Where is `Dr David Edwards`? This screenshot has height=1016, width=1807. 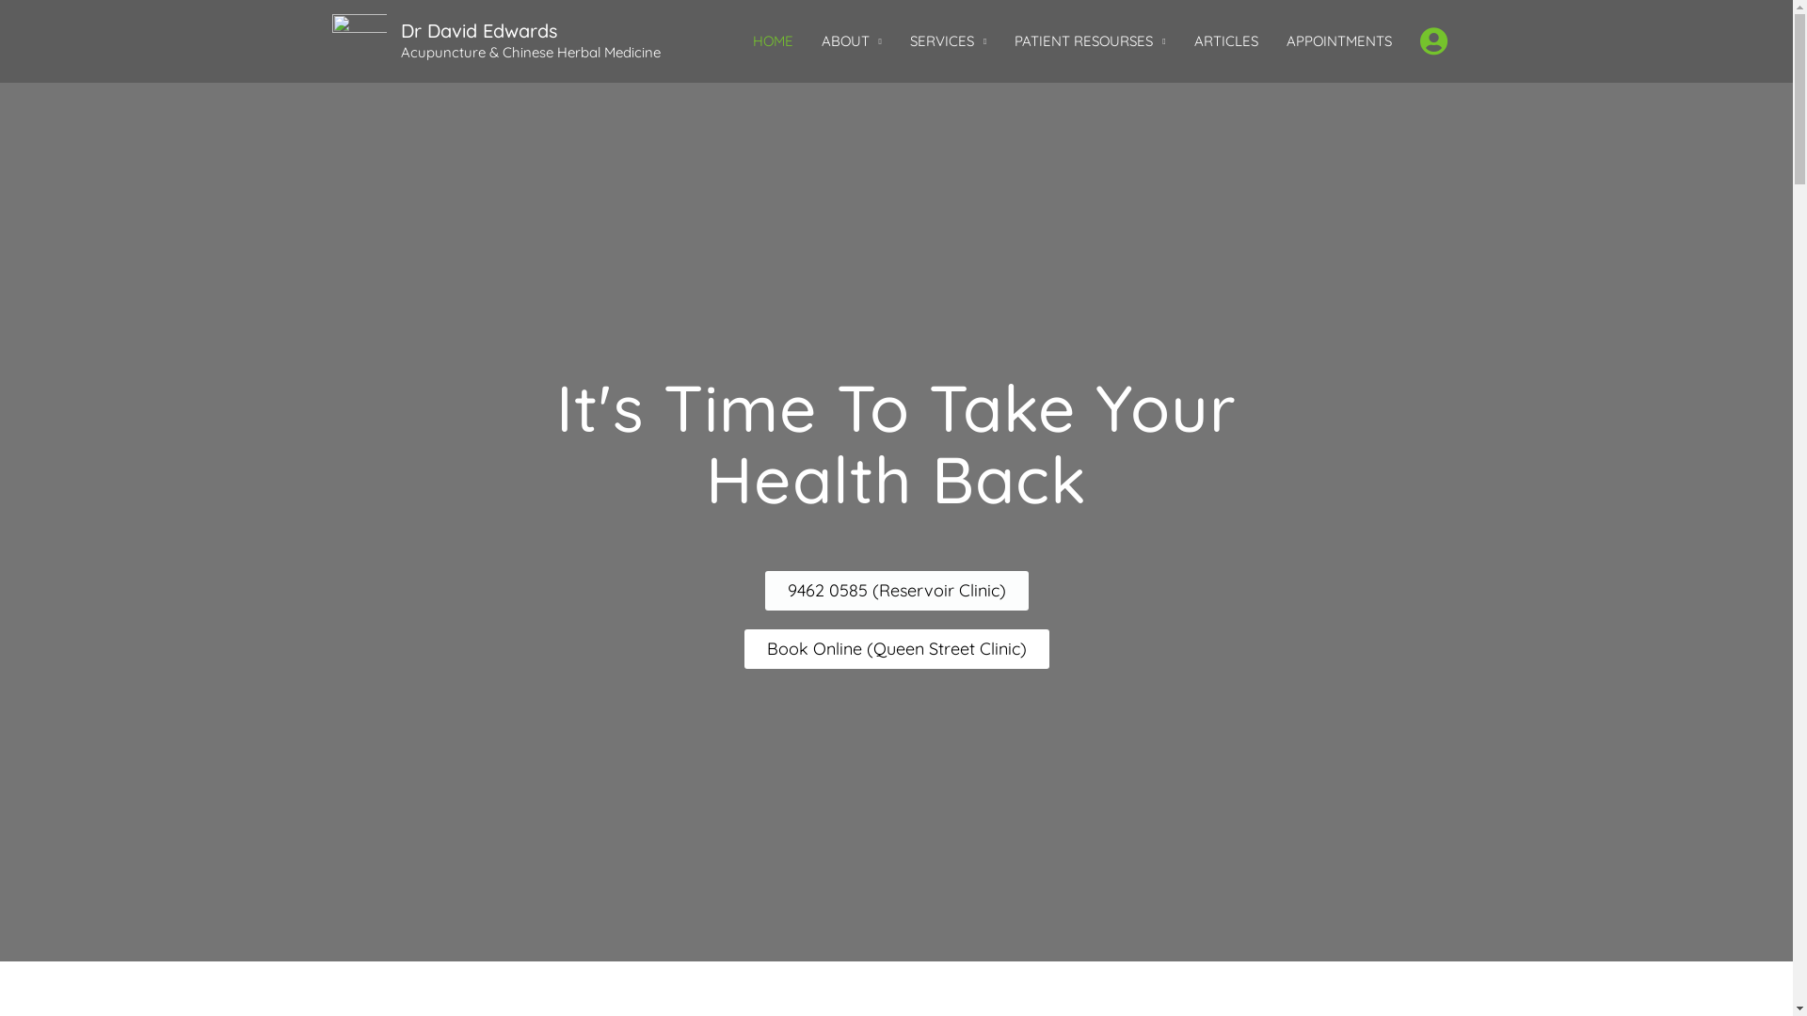 Dr David Edwards is located at coordinates (479, 30).